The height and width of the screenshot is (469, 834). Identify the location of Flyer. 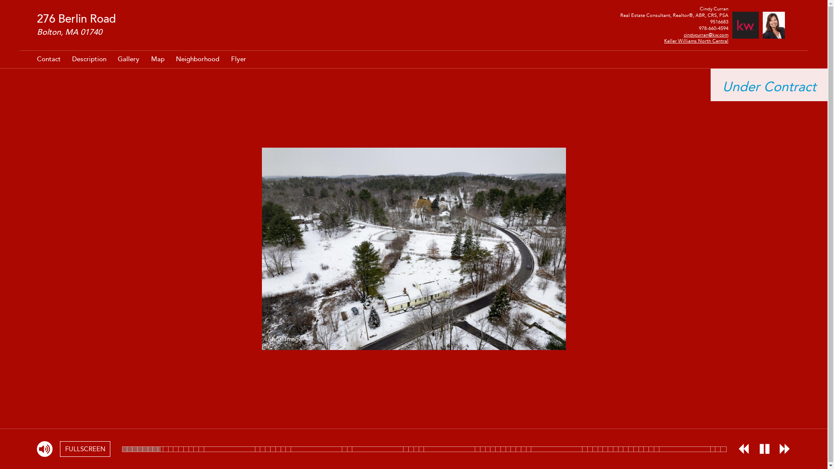
(239, 59).